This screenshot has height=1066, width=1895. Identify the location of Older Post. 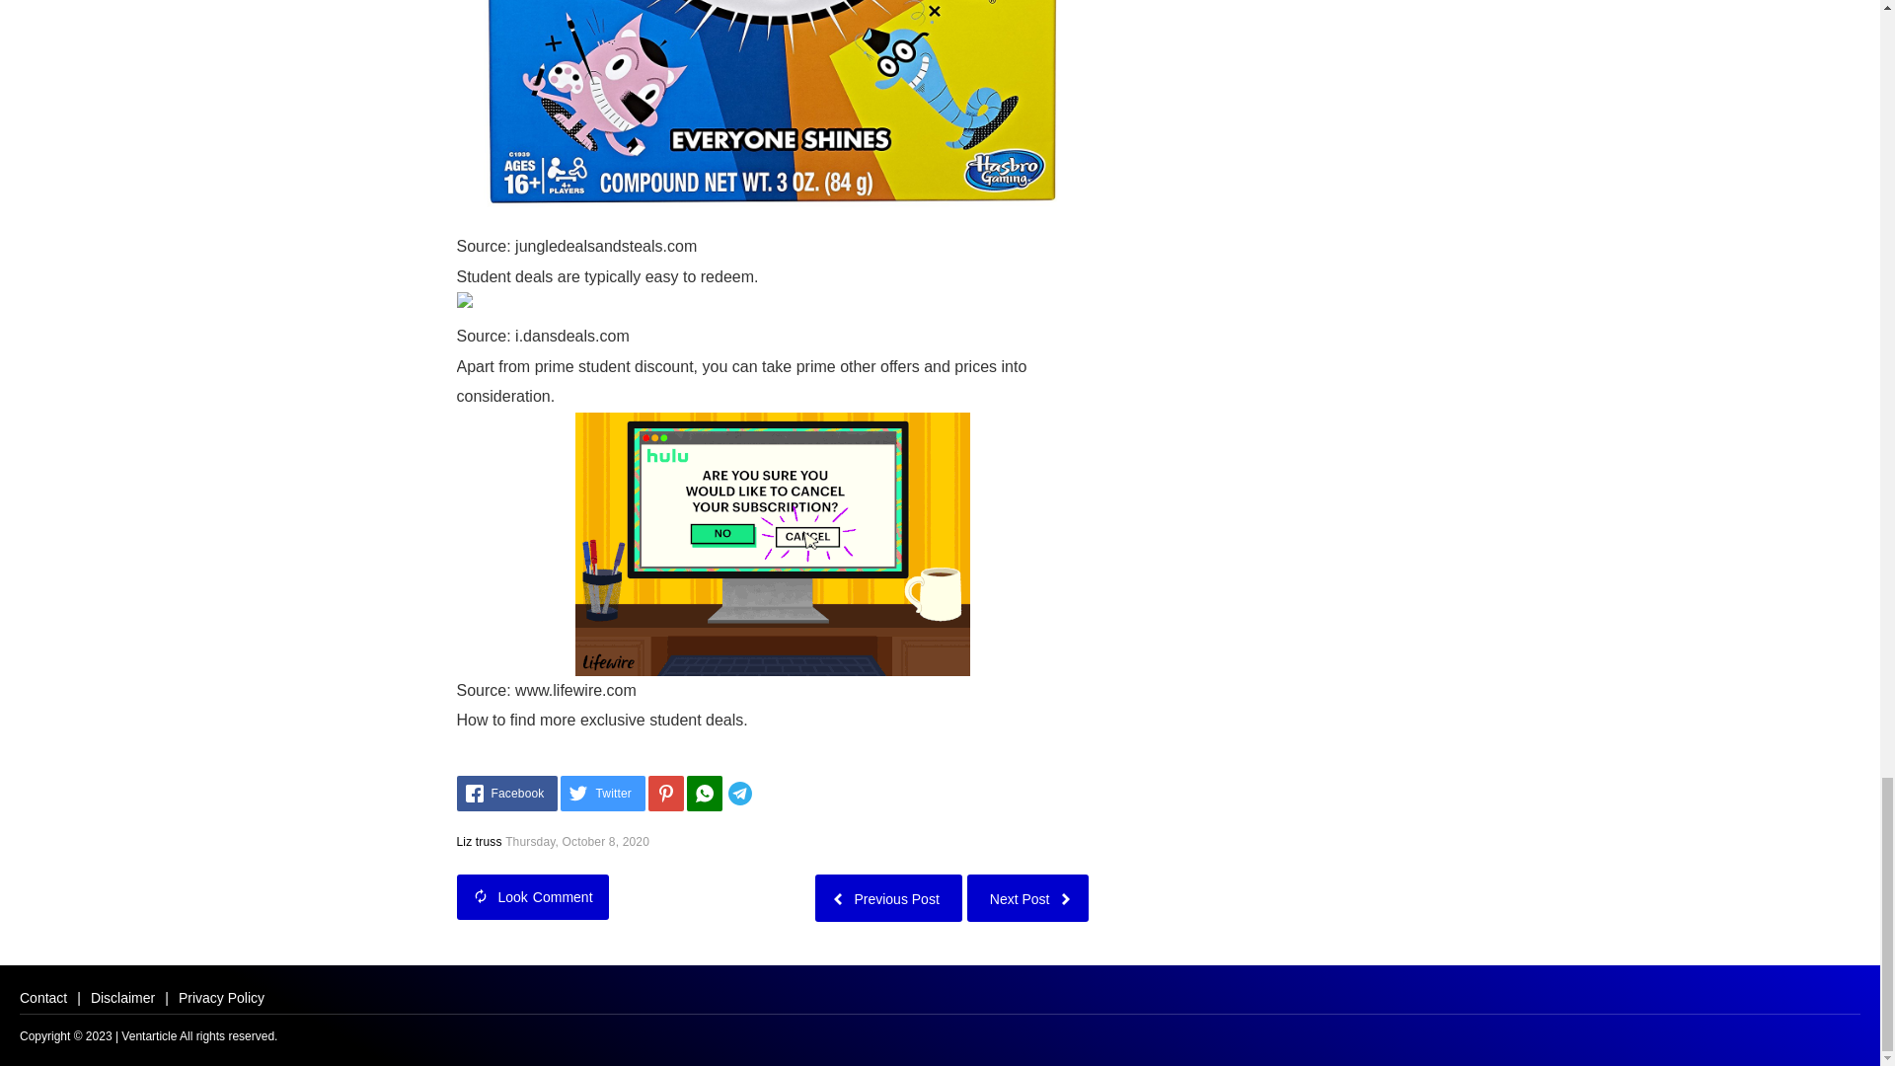
(887, 897).